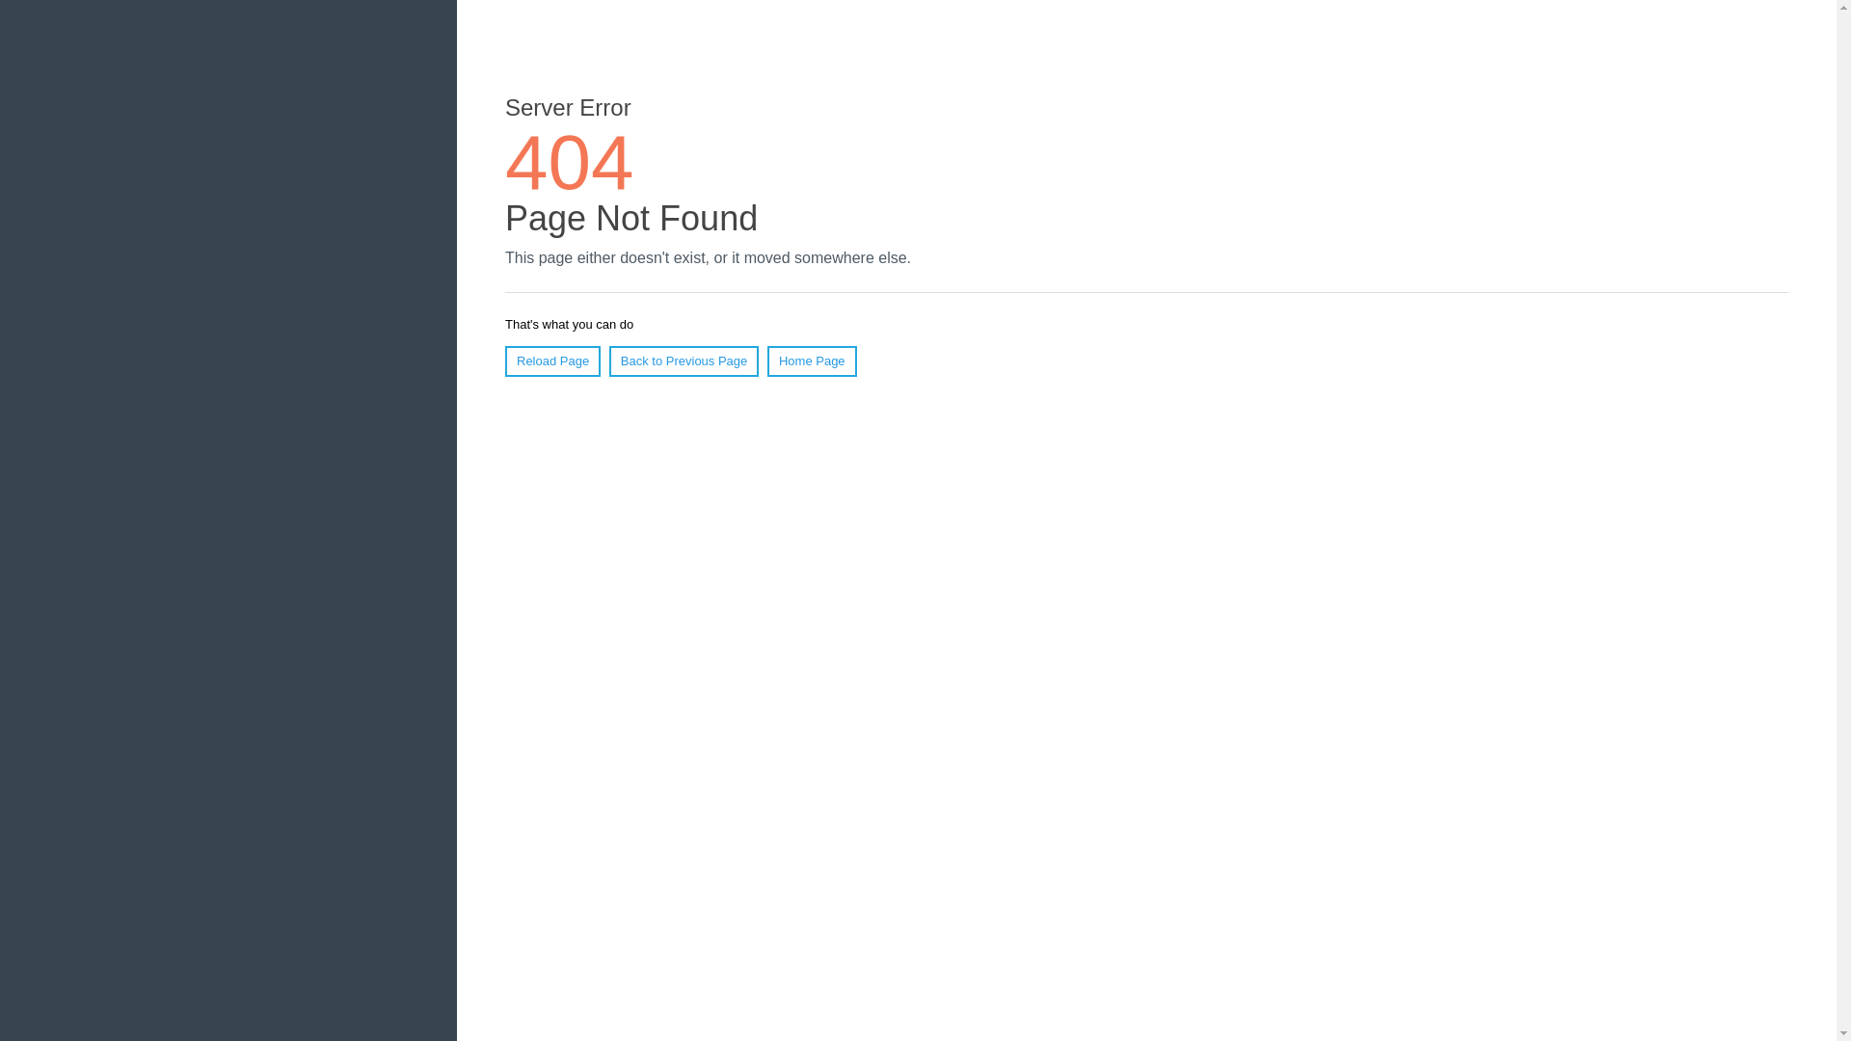 The height and width of the screenshot is (1041, 1851). Describe the element at coordinates (684, 361) in the screenshot. I see `Back to Previous Page` at that location.